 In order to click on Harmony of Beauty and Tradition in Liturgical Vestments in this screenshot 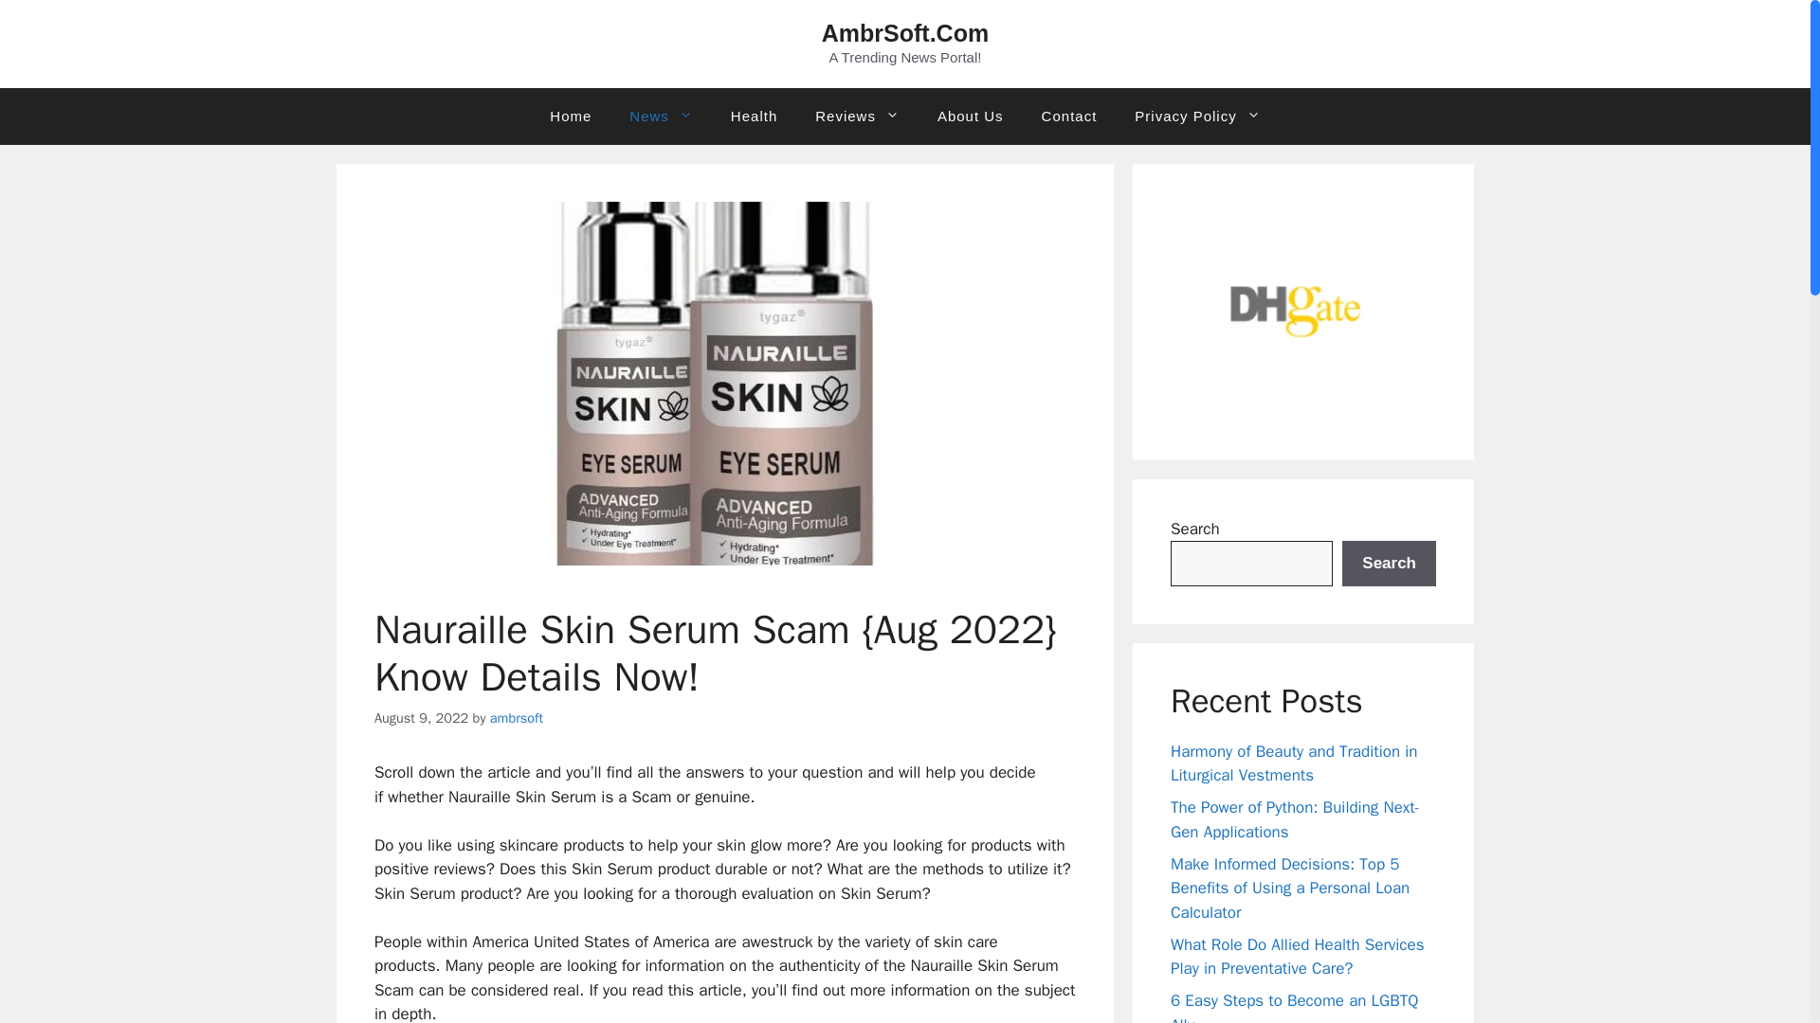, I will do `click(1293, 763)`.